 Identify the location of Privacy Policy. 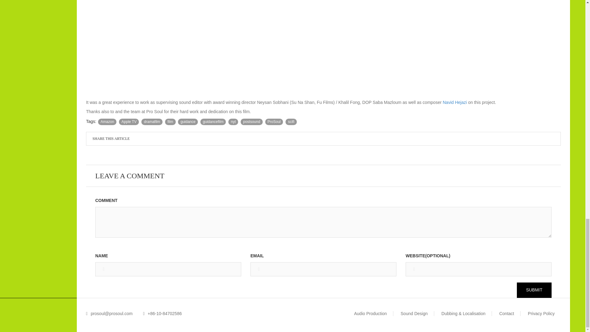
(541, 314).